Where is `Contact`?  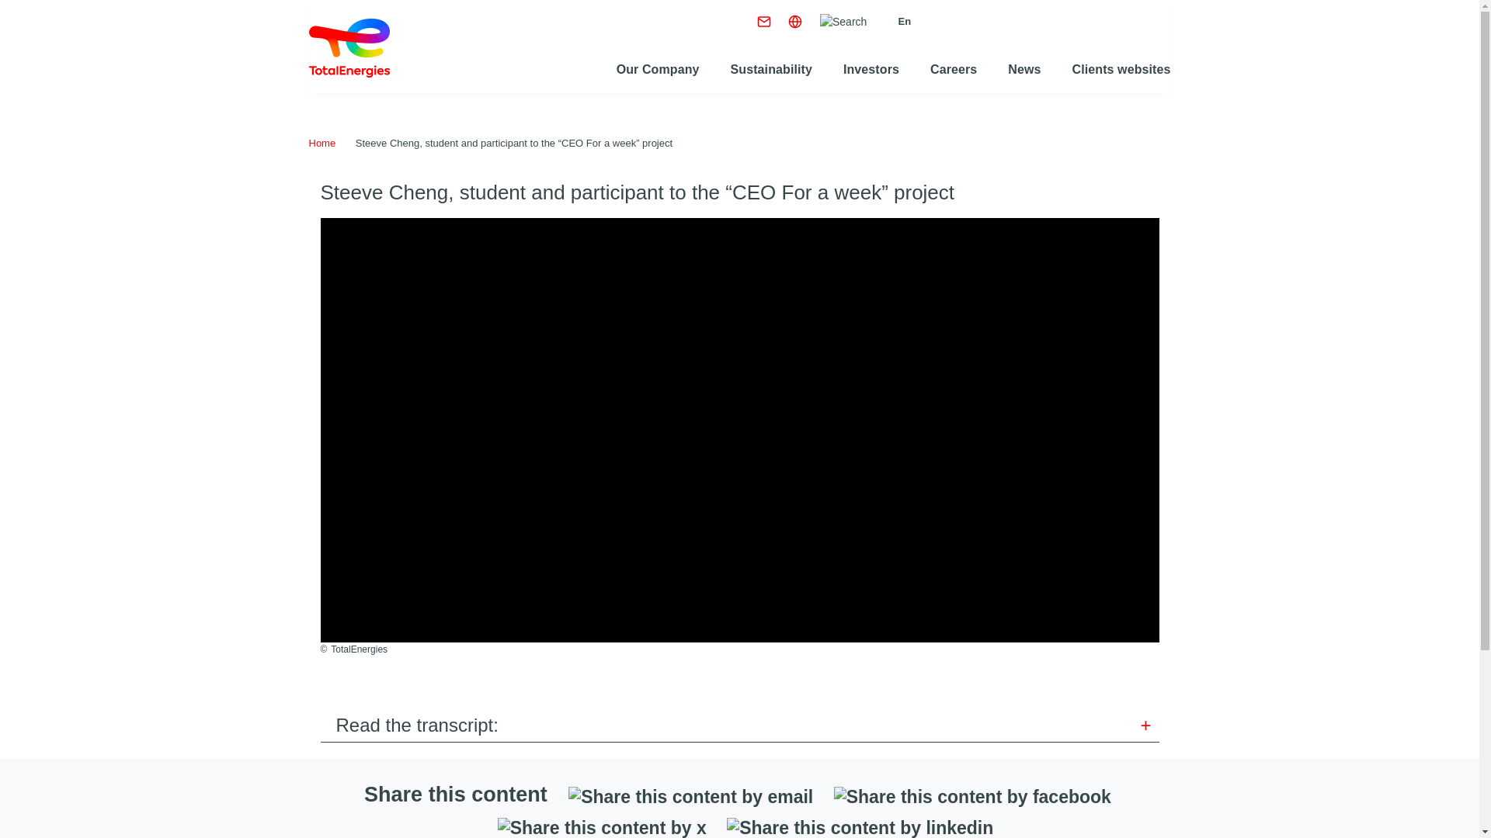 Contact is located at coordinates (764, 20).